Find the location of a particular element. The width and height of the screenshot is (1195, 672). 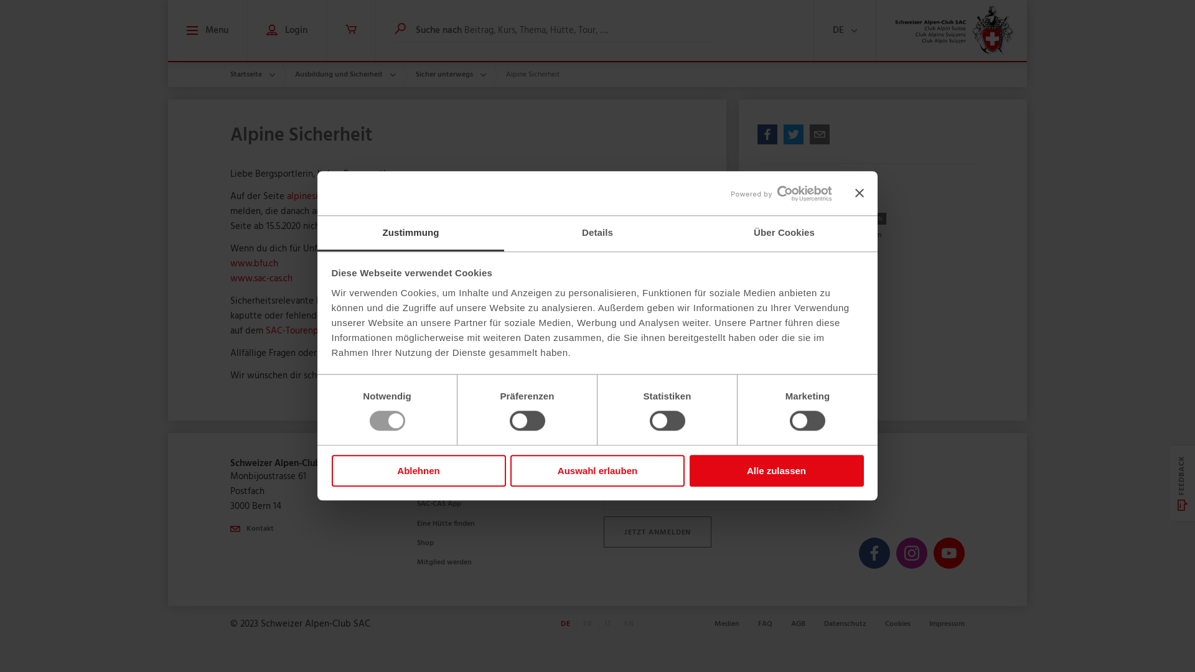

Kontakt is located at coordinates (252, 529).